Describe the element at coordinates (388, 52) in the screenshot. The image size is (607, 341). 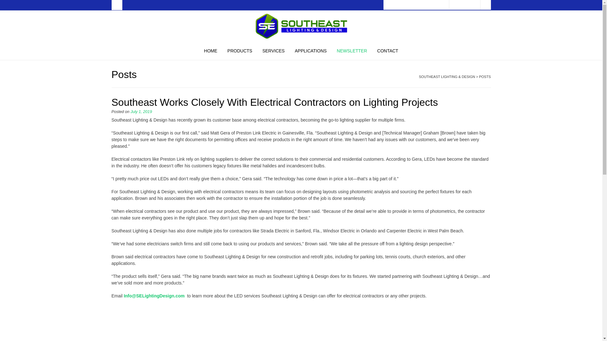
I see `CONTACT` at that location.